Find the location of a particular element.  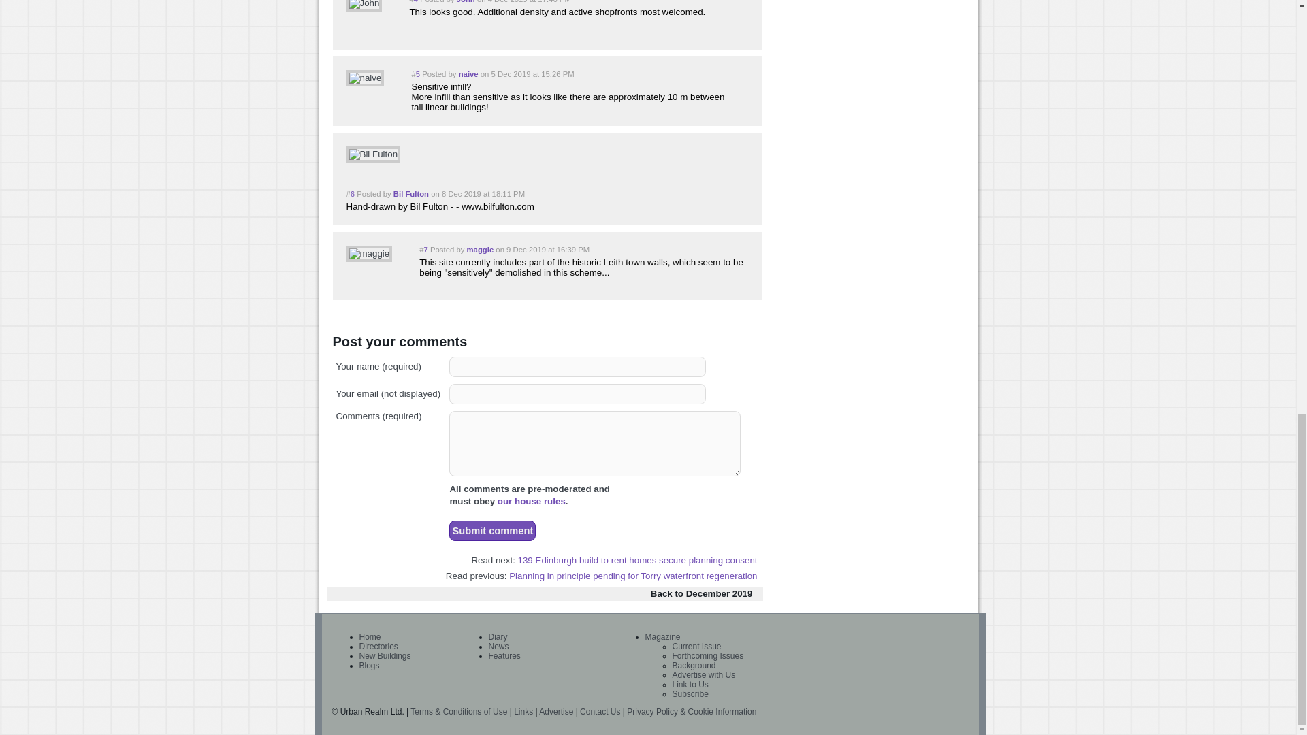

Bil Fulton is located at coordinates (373, 154).